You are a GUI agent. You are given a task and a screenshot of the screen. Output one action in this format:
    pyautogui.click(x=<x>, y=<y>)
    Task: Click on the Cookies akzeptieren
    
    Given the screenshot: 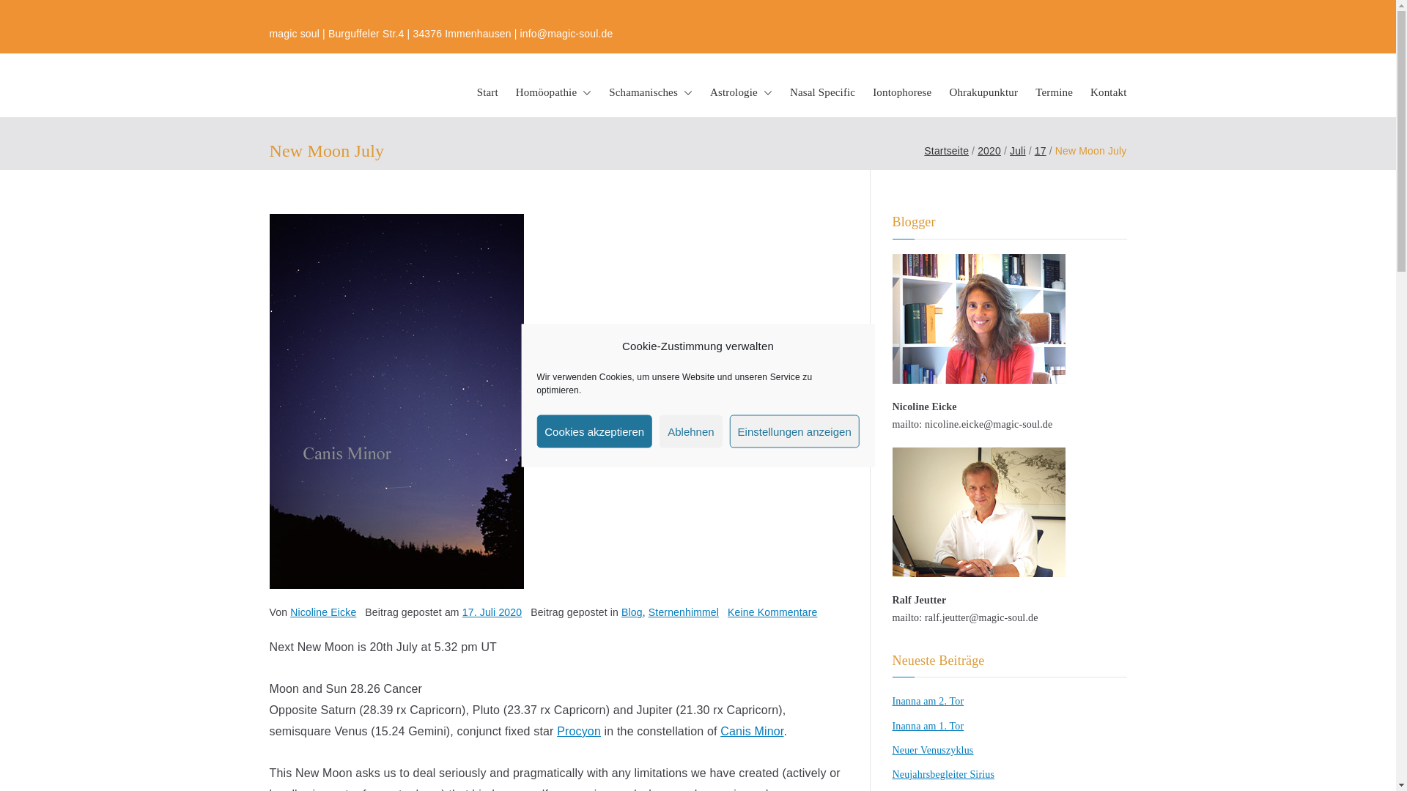 What is the action you would take?
    pyautogui.click(x=594, y=431)
    